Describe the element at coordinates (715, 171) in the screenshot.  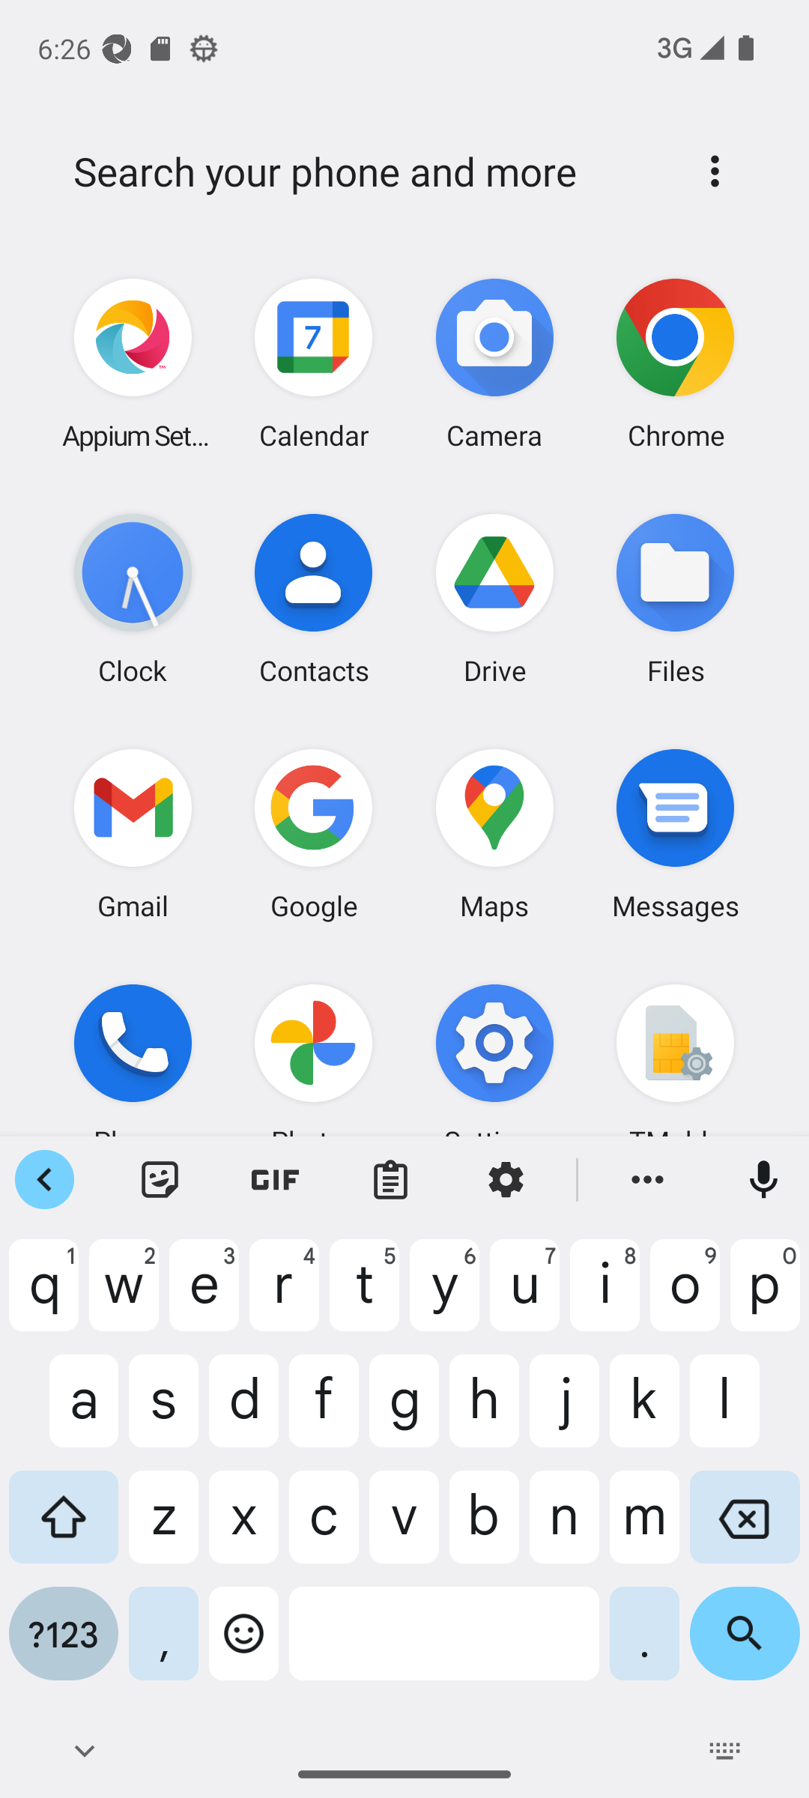
I see `Preferences` at that location.